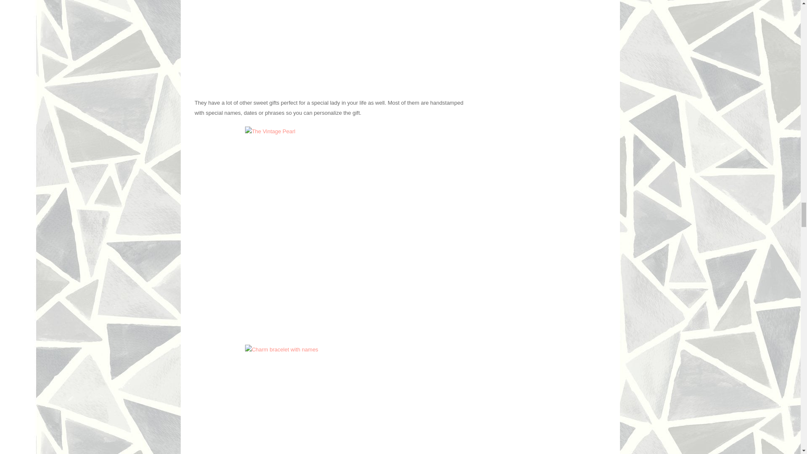 The height and width of the screenshot is (454, 807). I want to click on Charm bracelet with names, so click(329, 399).